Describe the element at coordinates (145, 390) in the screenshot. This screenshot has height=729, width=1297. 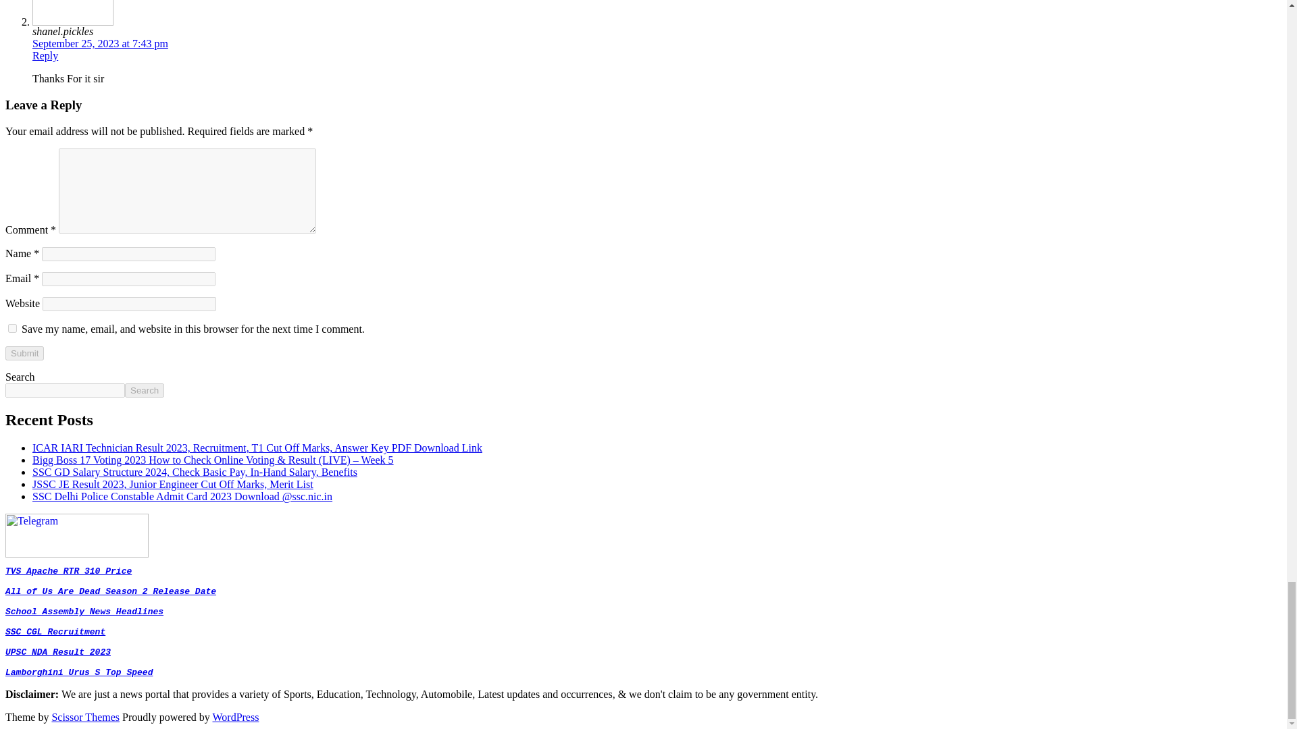
I see `Search` at that location.